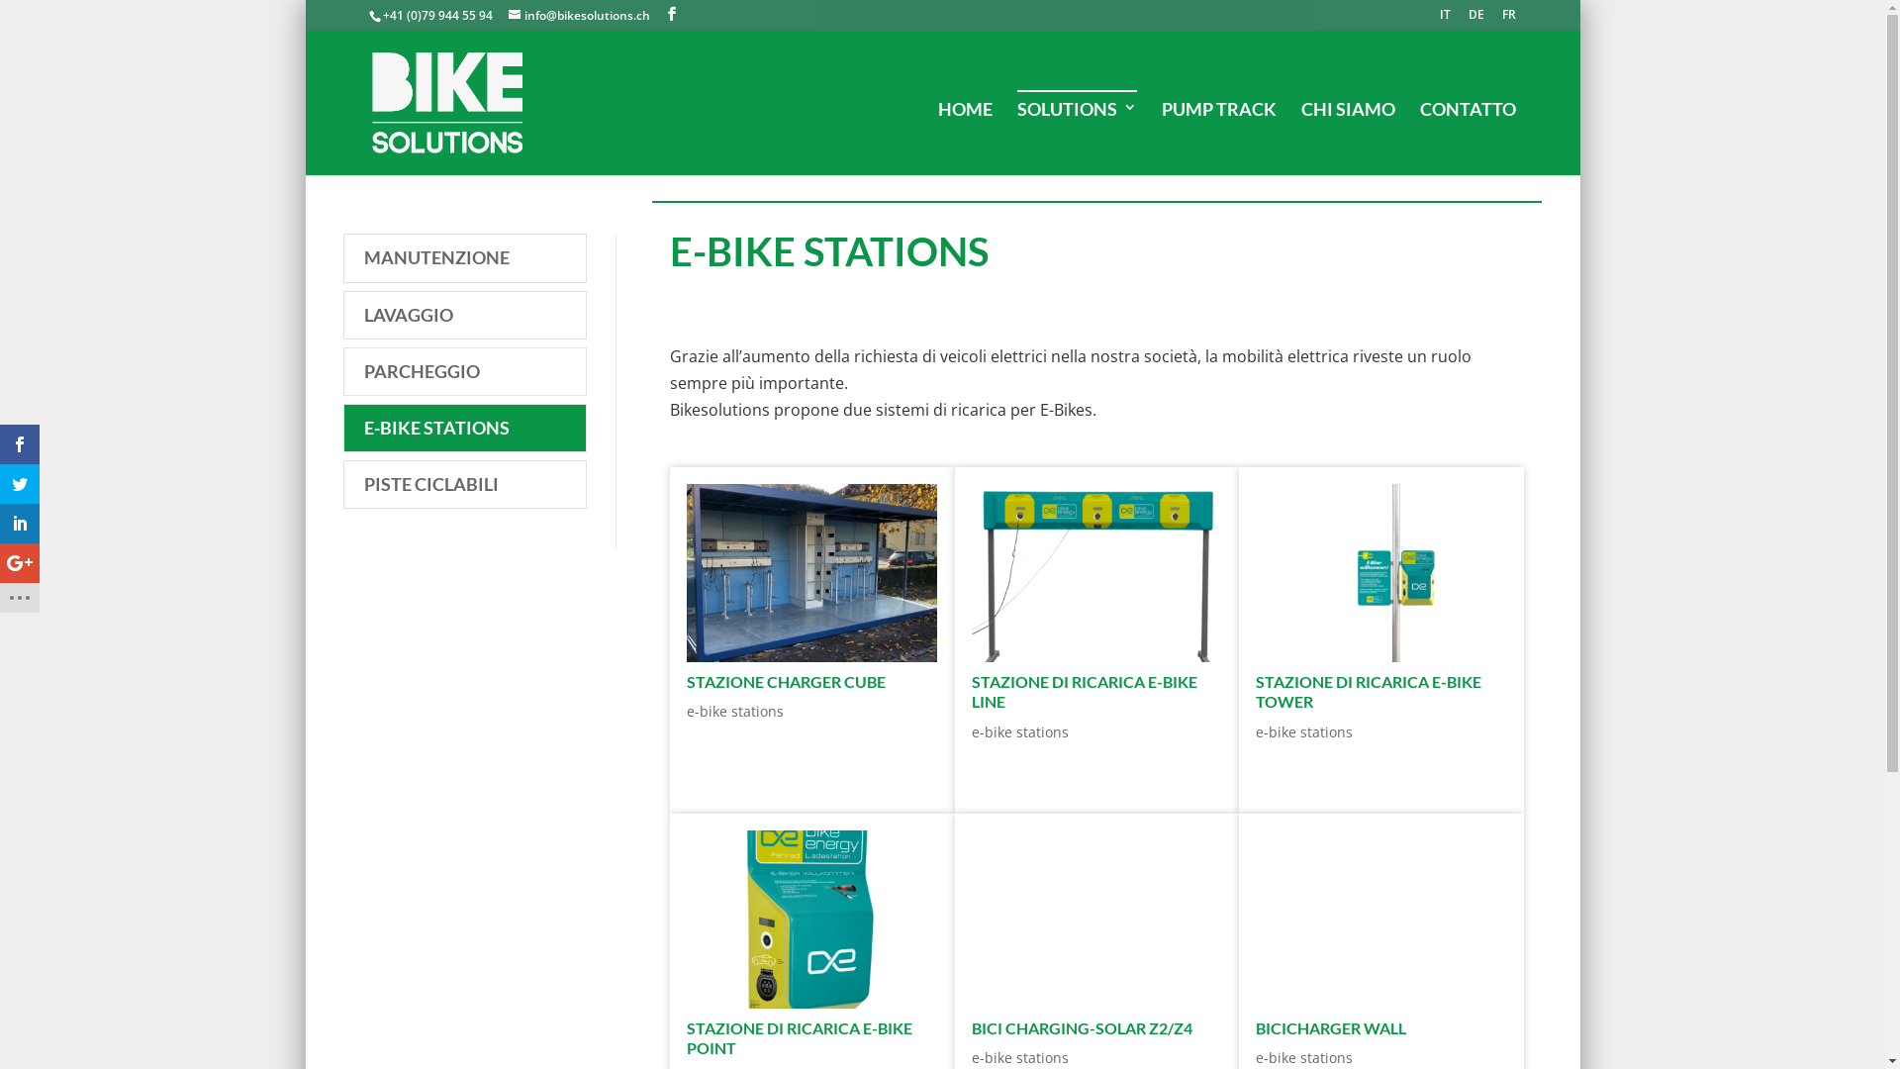 This screenshot has height=1069, width=1900. Describe the element at coordinates (811, 920) in the screenshot. I see `Stazione di ricarica e-bike POINT` at that location.